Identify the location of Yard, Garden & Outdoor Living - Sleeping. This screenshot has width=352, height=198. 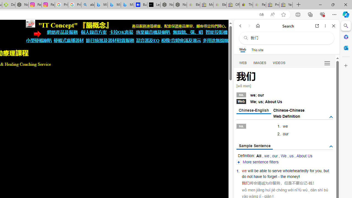
(286, 5).